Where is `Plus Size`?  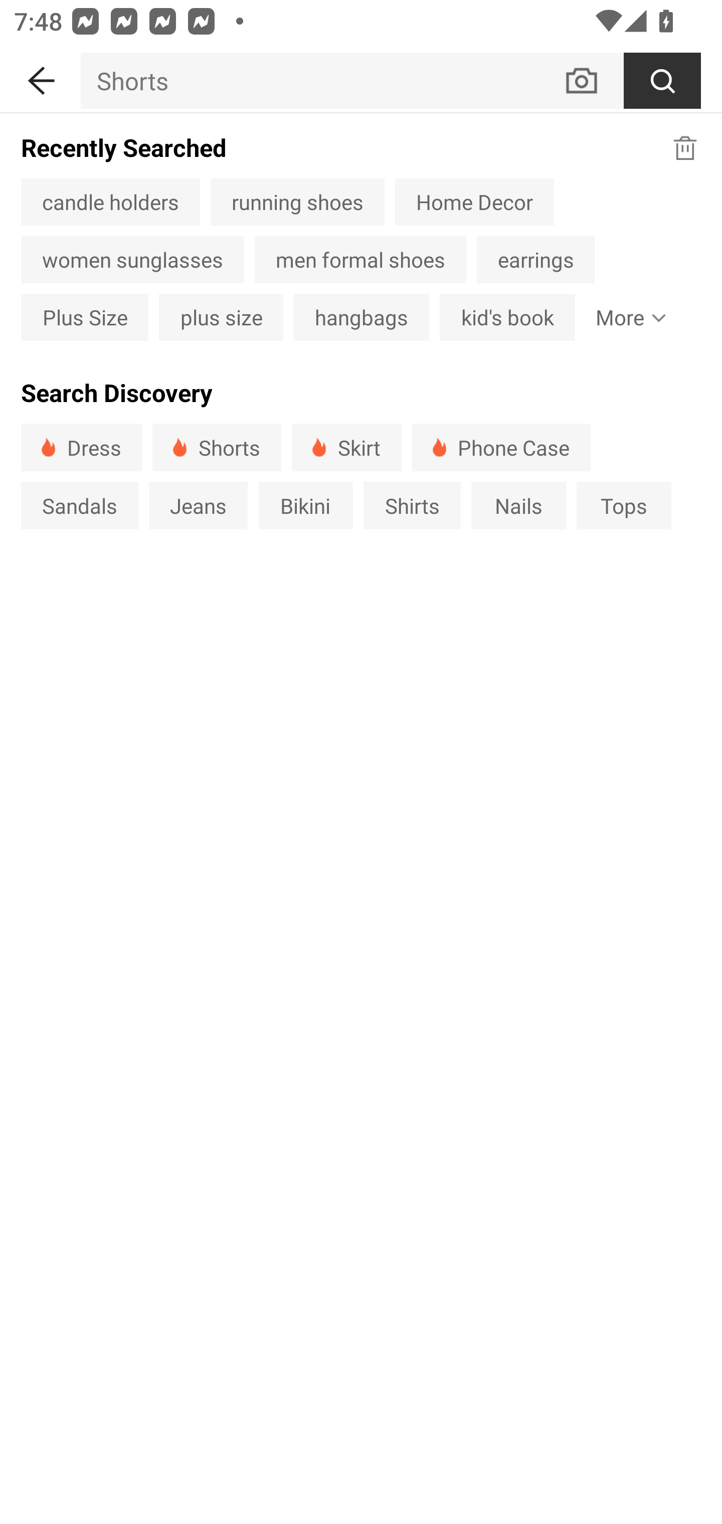 Plus Size is located at coordinates (84, 317).